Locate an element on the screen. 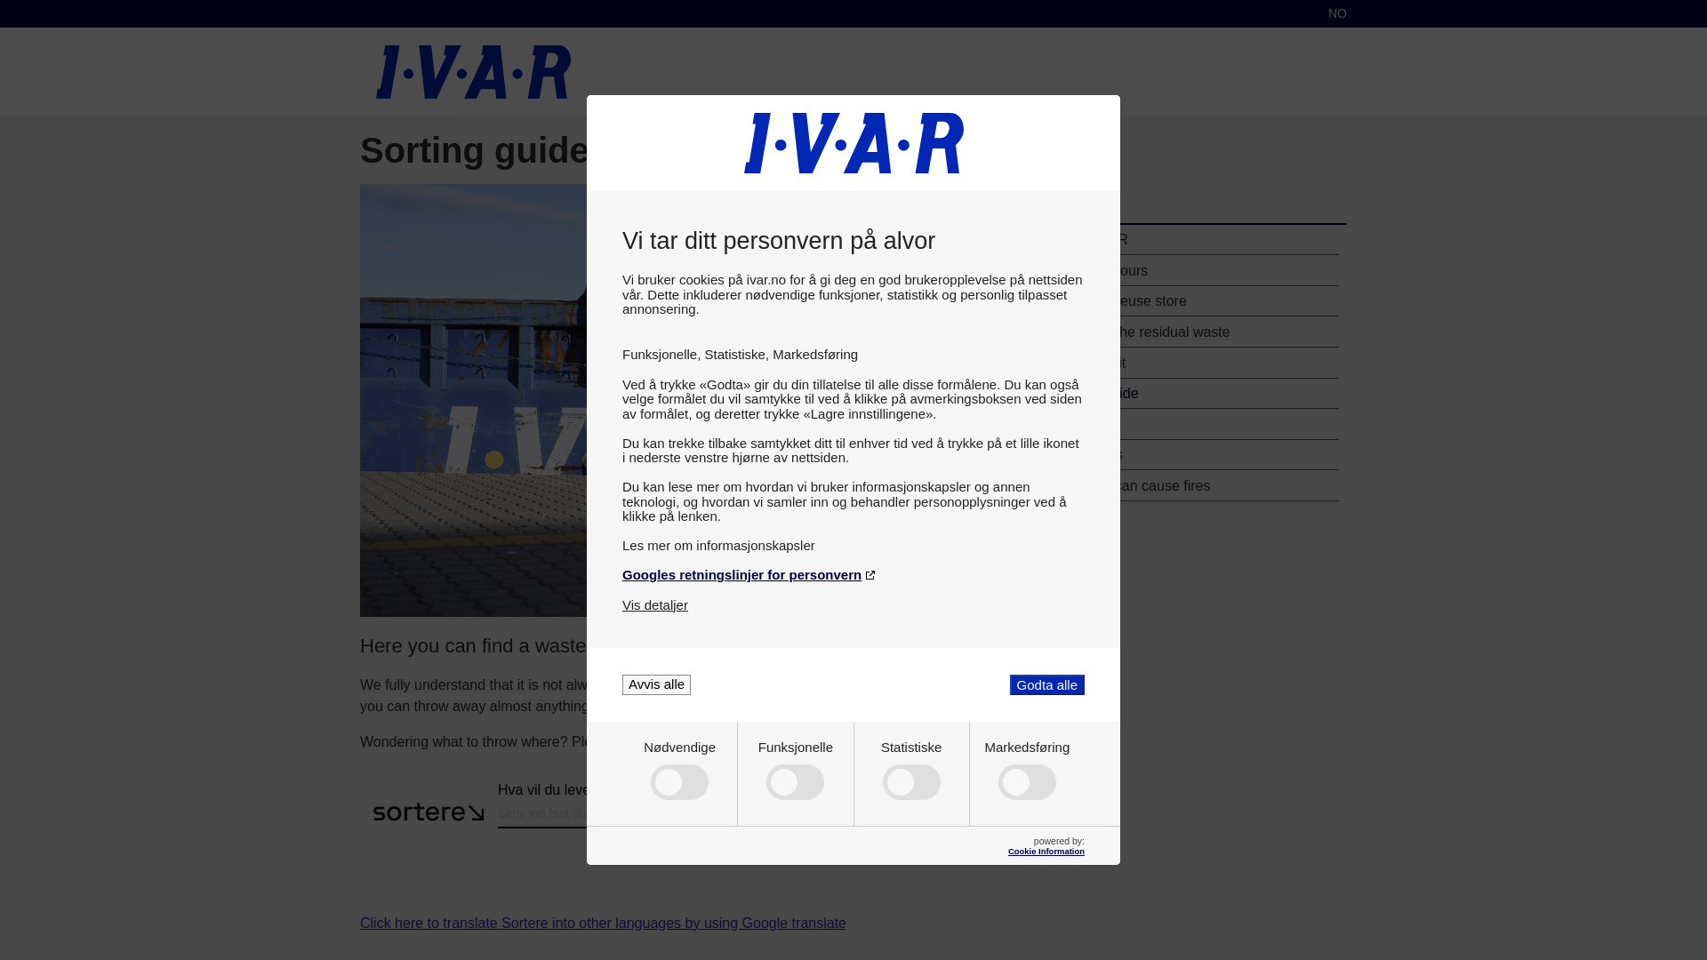  Godta alle is located at coordinates (1047, 684).